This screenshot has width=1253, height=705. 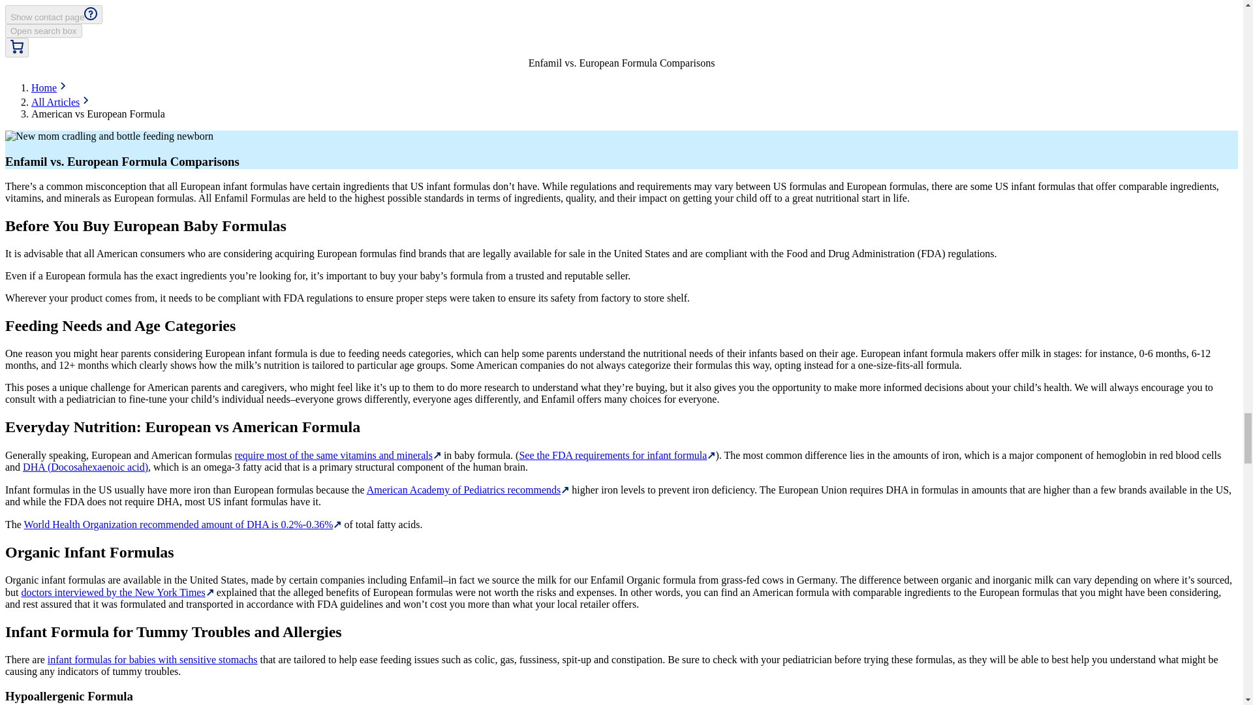 What do you see at coordinates (63, 86) in the screenshot?
I see `Created with Lunacy` at bounding box center [63, 86].